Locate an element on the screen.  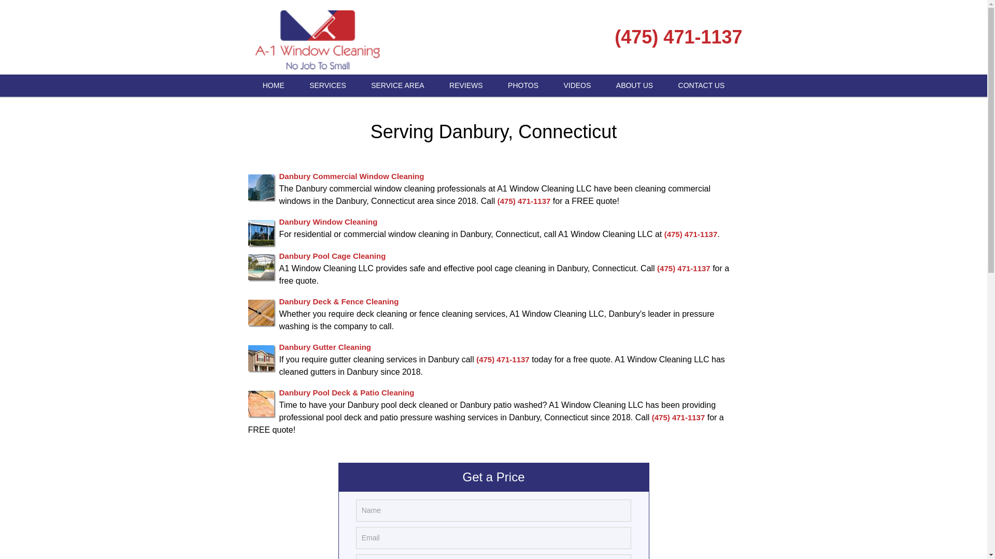
Danbury Pool Cage Cleaning is located at coordinates (332, 256).